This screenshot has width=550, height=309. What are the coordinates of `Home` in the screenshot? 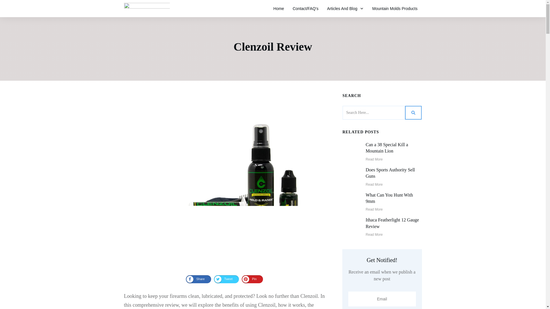 It's located at (278, 9).